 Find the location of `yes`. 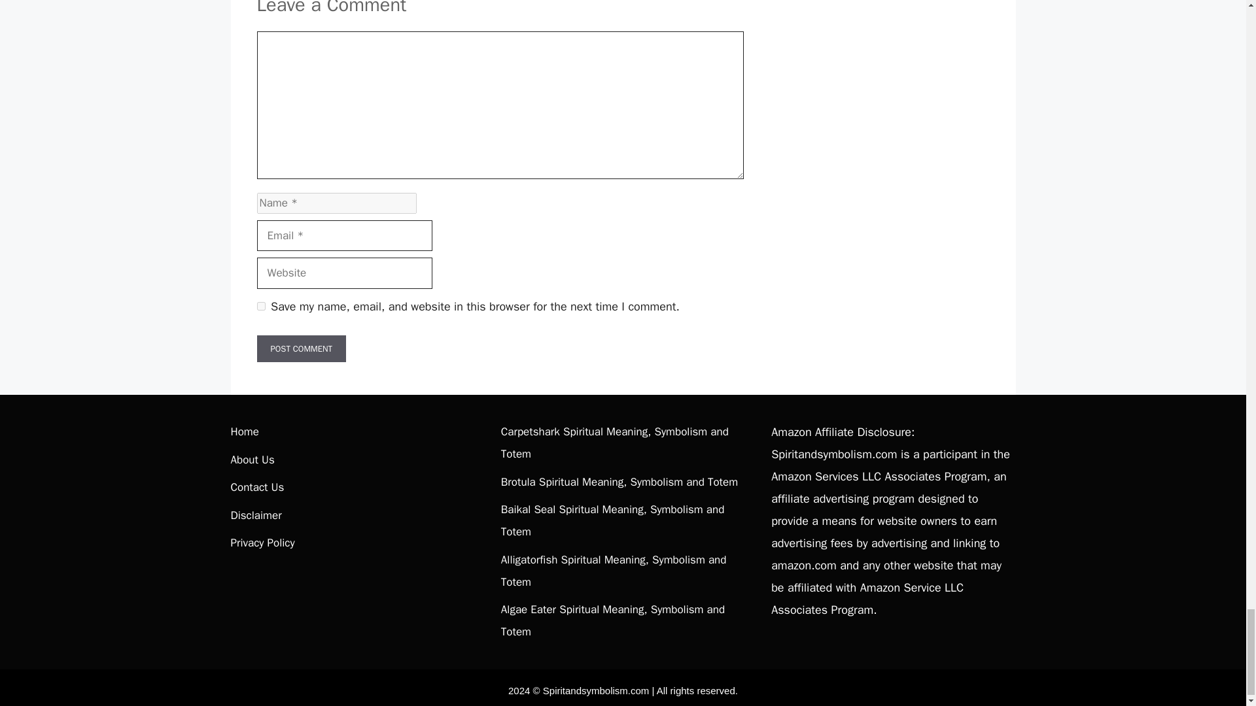

yes is located at coordinates (260, 306).